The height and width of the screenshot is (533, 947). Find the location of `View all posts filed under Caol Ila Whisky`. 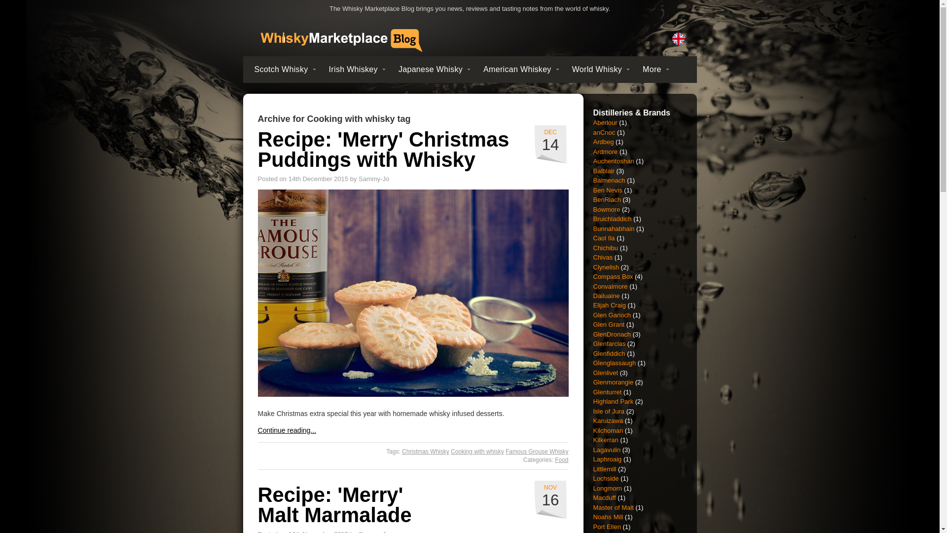

View all posts filed under Caol Ila Whisky is located at coordinates (604, 238).